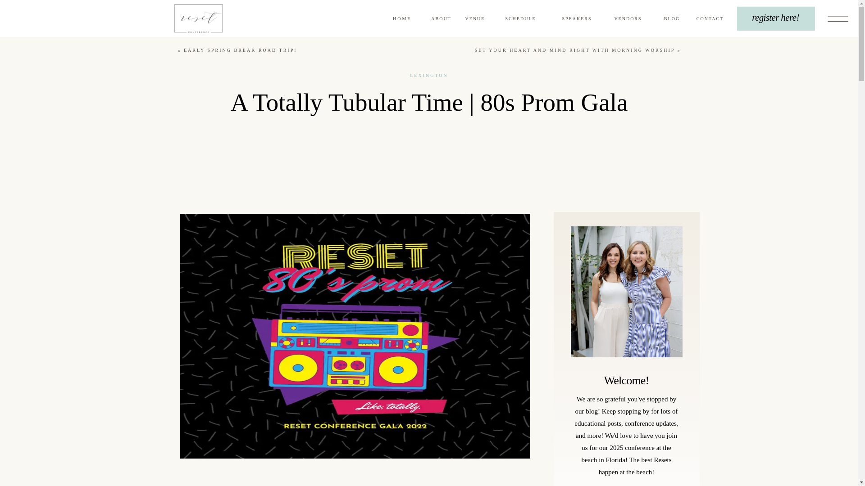 The width and height of the screenshot is (865, 486). What do you see at coordinates (671, 20) in the screenshot?
I see `BLOG` at bounding box center [671, 20].